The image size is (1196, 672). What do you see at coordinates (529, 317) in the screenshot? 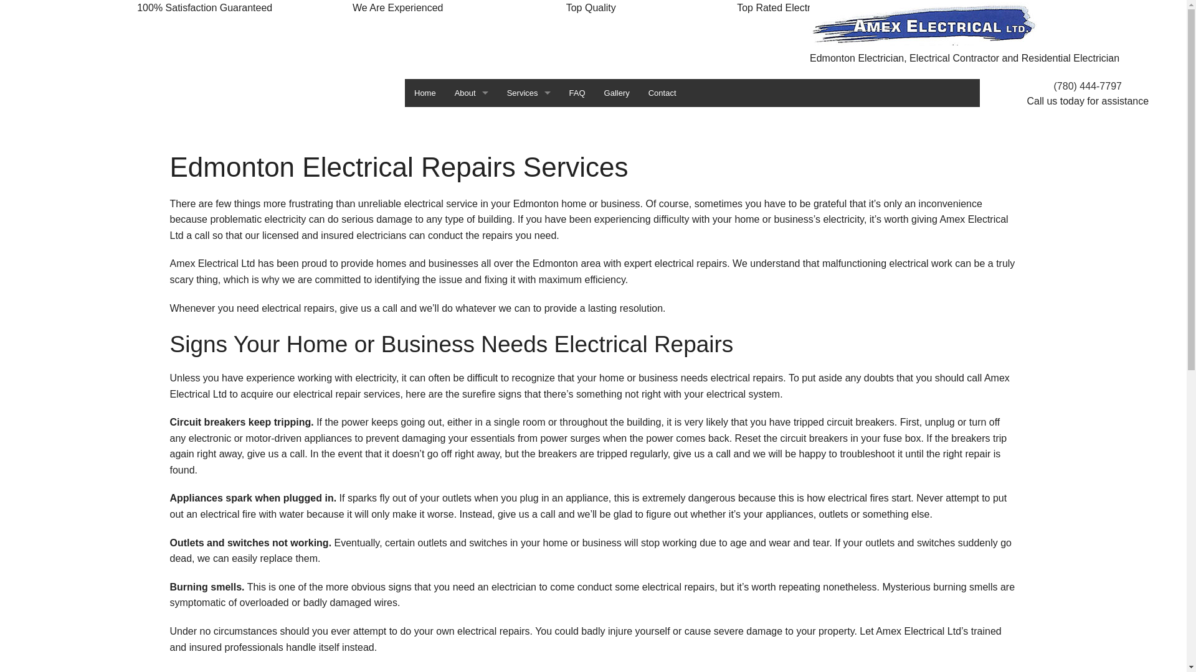
I see `Appliance Installation` at bounding box center [529, 317].